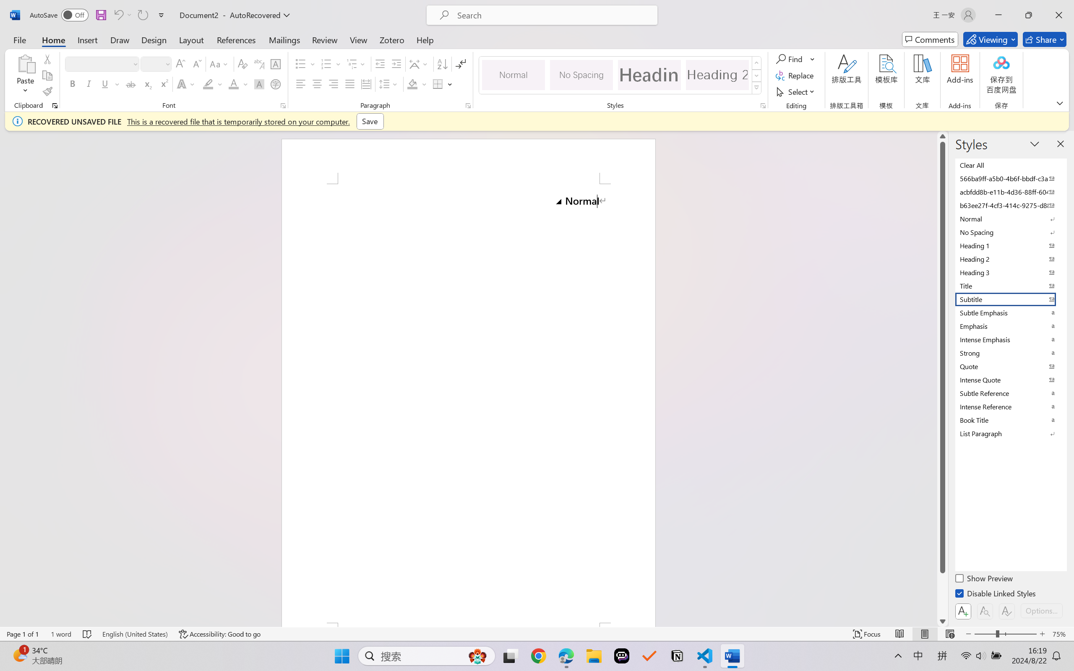 Image resolution: width=1074 pixels, height=671 pixels. Describe the element at coordinates (1010, 420) in the screenshot. I see `Book Title` at that location.